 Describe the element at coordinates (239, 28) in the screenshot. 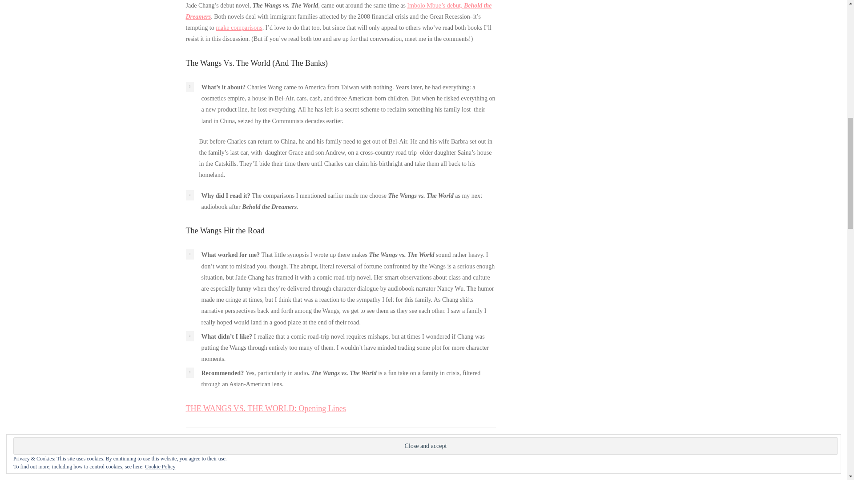

I see `make comparisons` at that location.